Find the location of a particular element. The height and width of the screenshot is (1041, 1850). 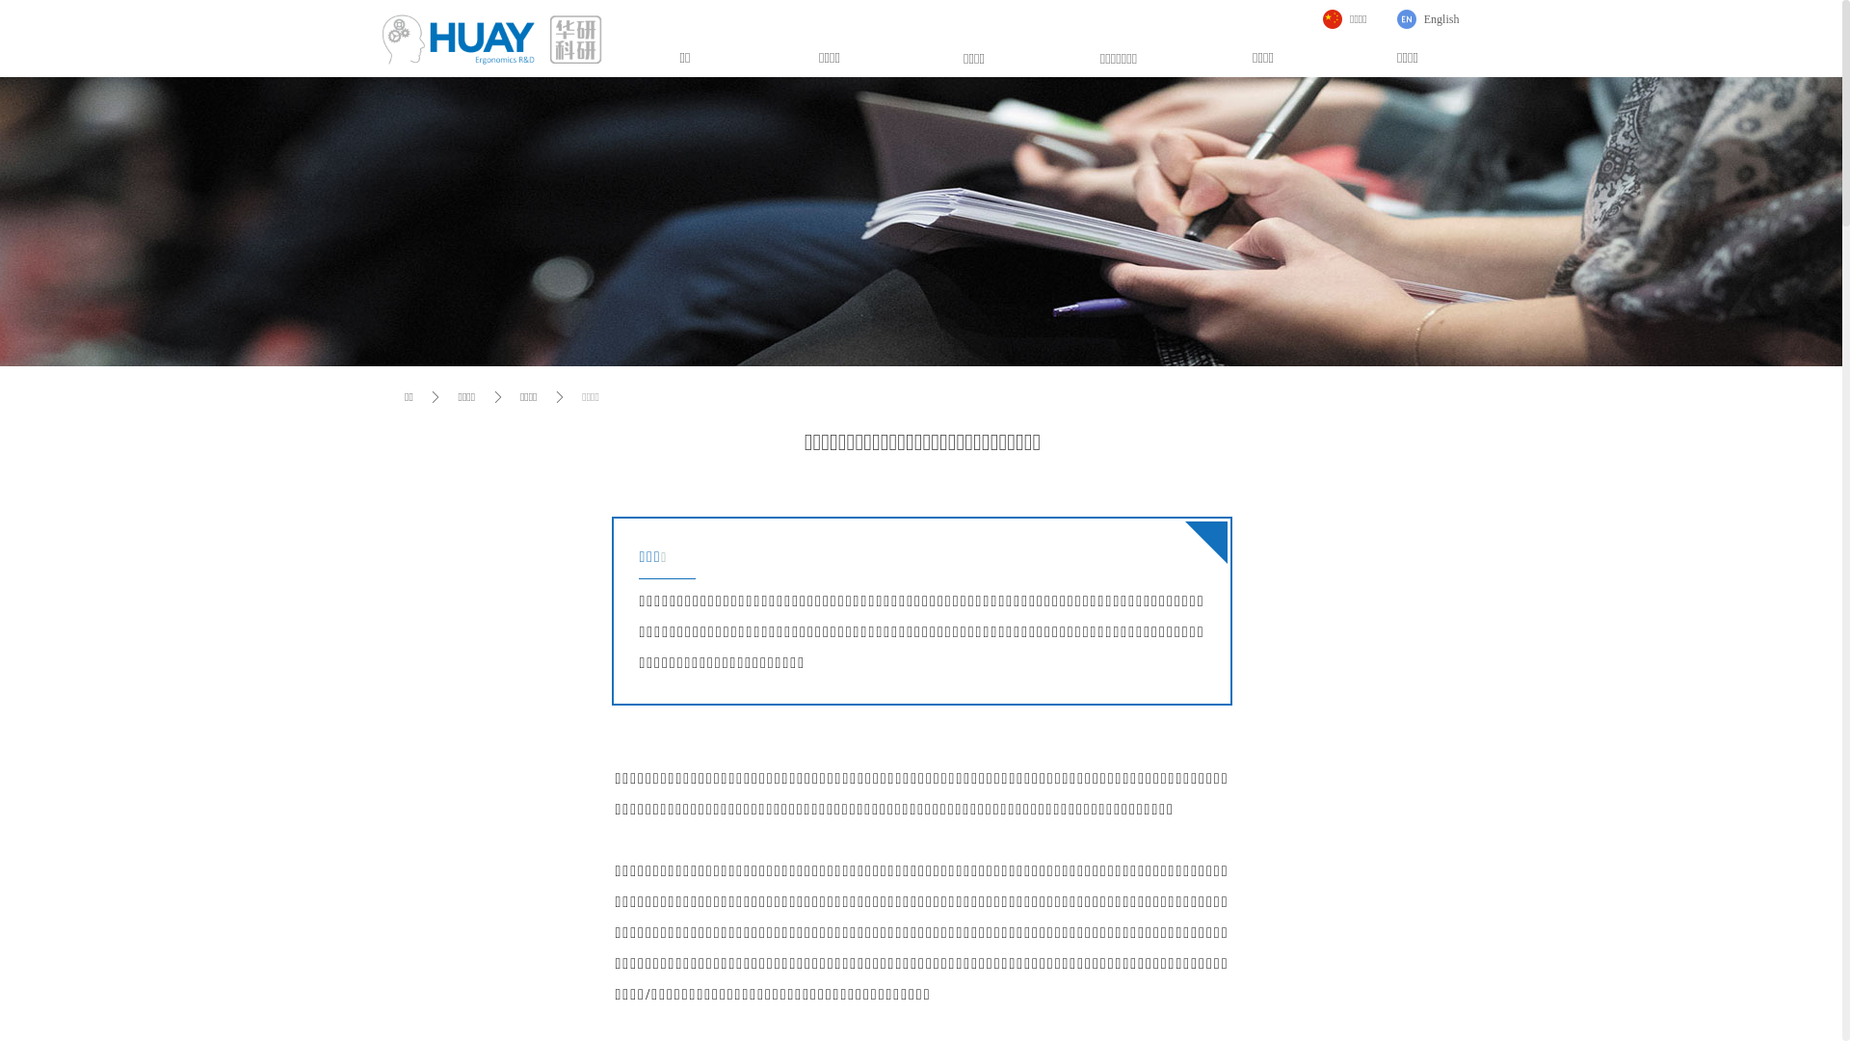

English is located at coordinates (1428, 19).